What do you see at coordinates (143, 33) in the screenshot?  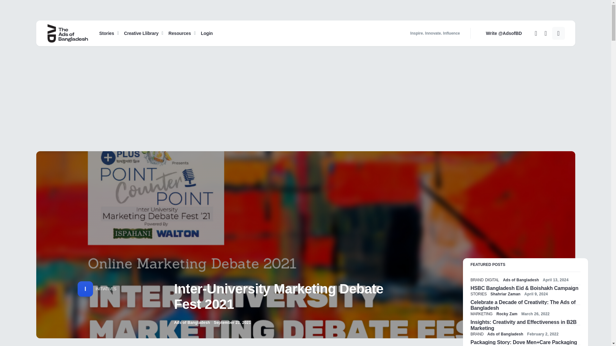 I see `Creative Llibrary` at bounding box center [143, 33].